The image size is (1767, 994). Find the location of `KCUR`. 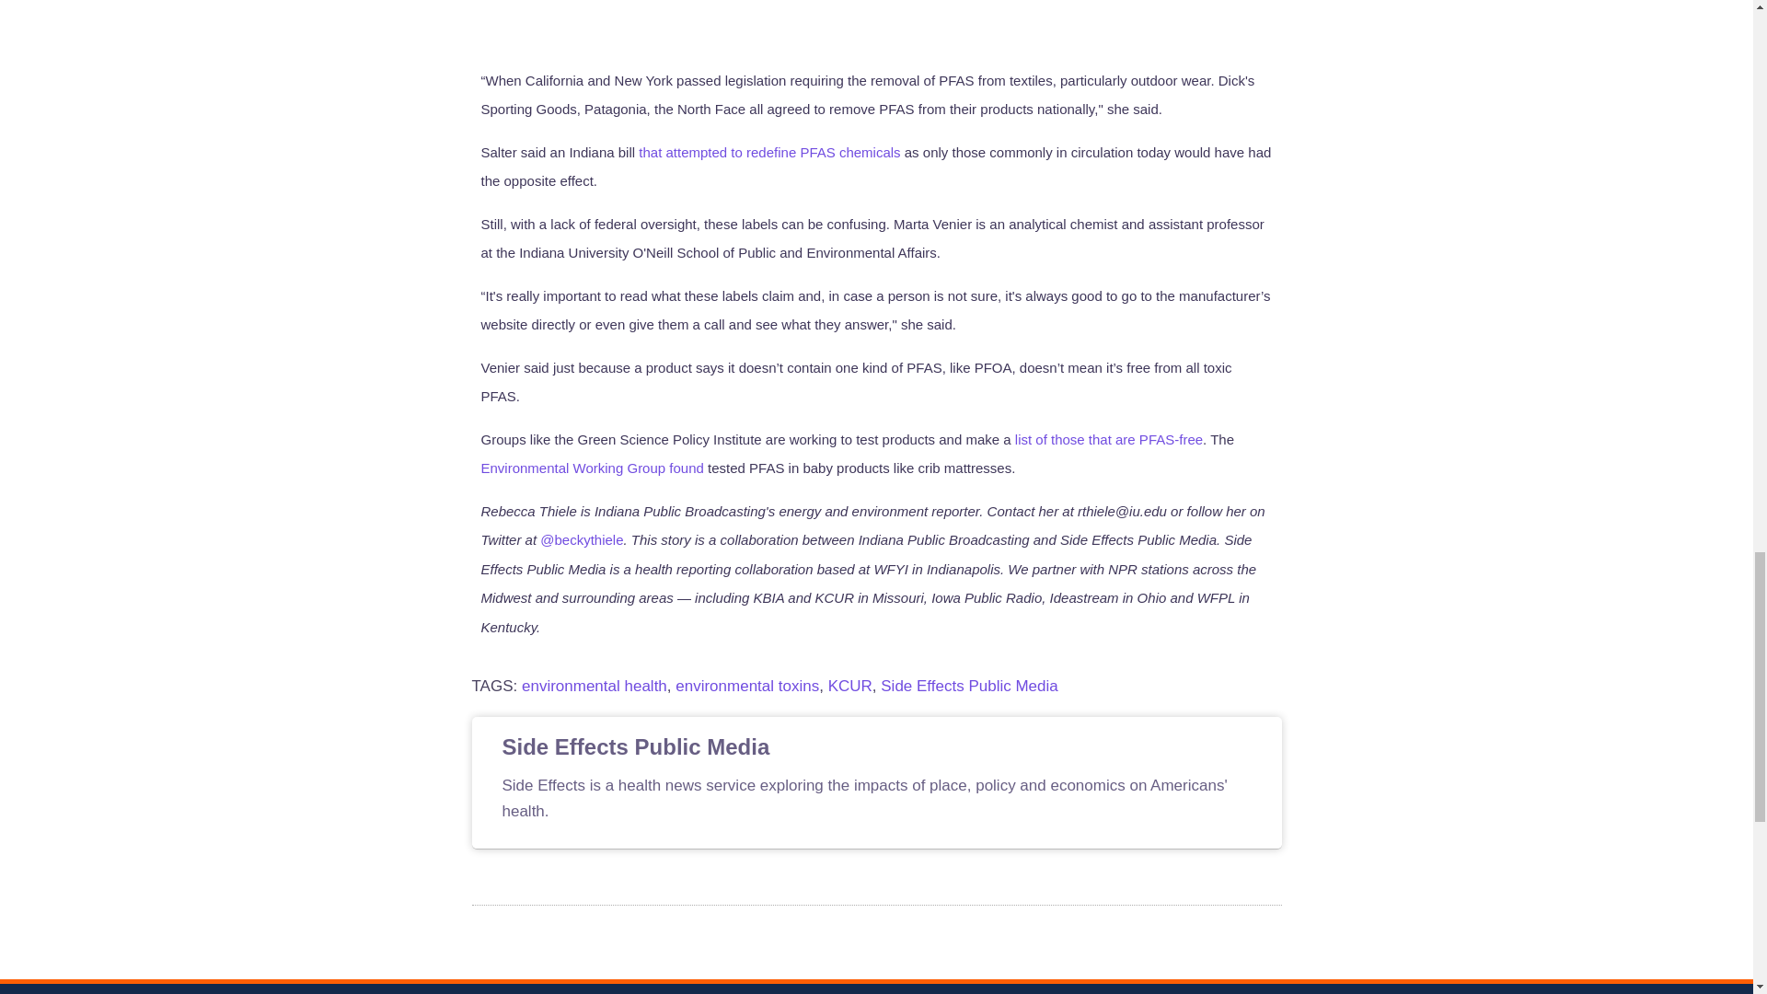

KCUR is located at coordinates (850, 685).